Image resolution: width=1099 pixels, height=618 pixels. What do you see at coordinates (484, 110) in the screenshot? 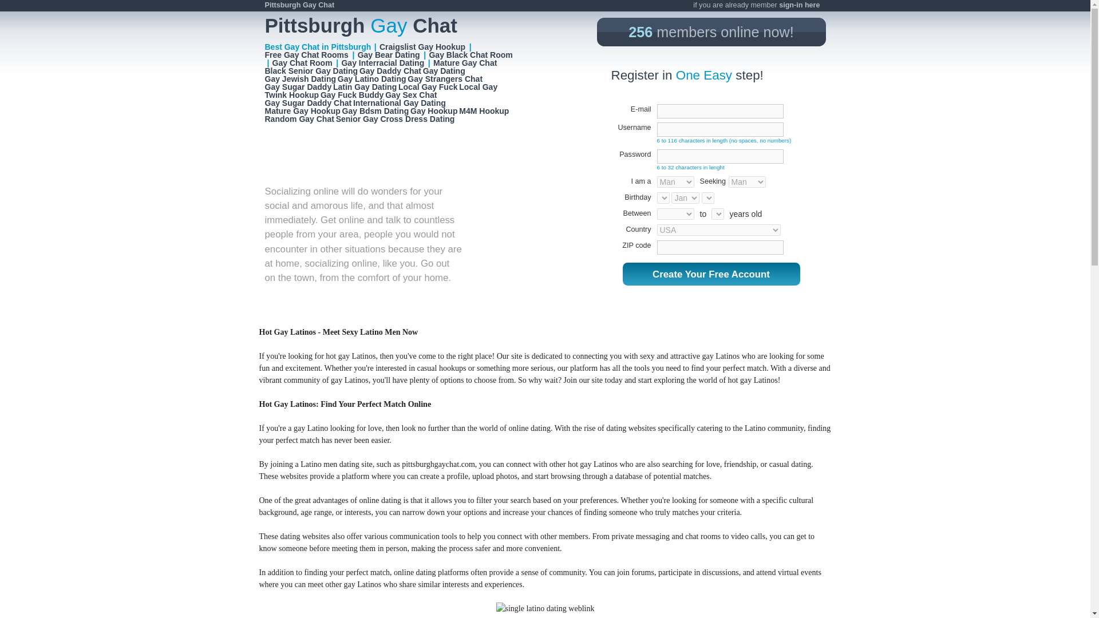
I see `M4M Hookup` at bounding box center [484, 110].